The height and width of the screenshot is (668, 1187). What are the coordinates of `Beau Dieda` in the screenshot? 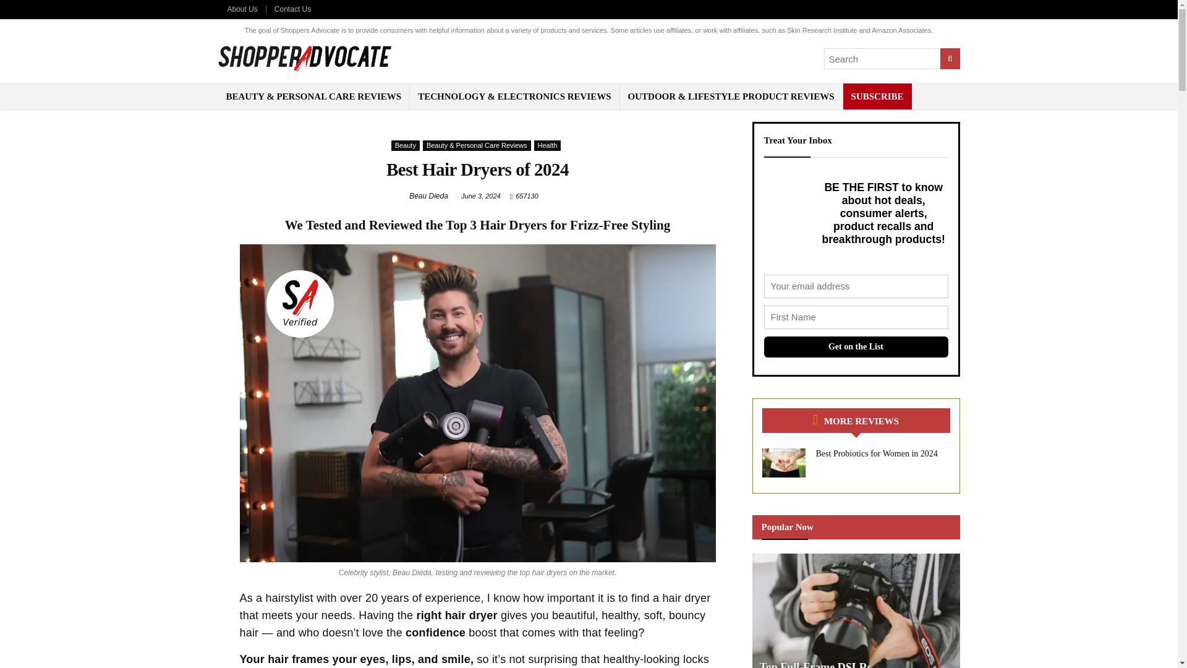 It's located at (429, 195).